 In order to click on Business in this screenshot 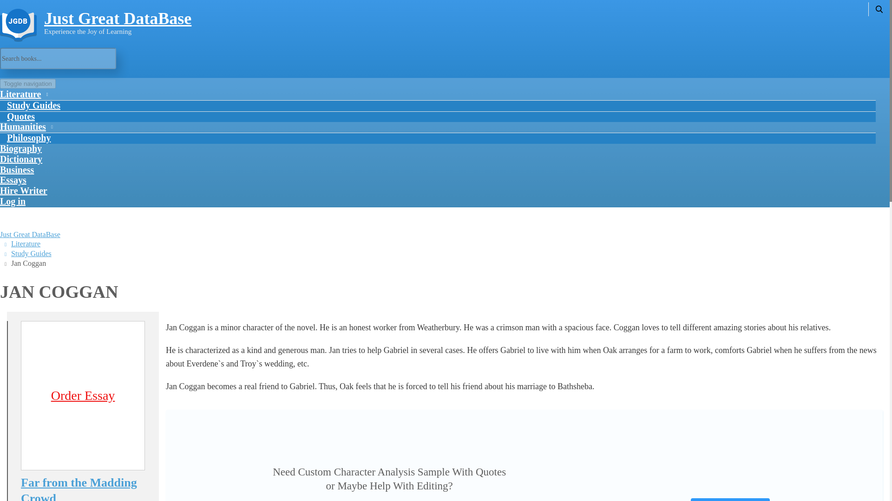, I will do `click(17, 169)`.